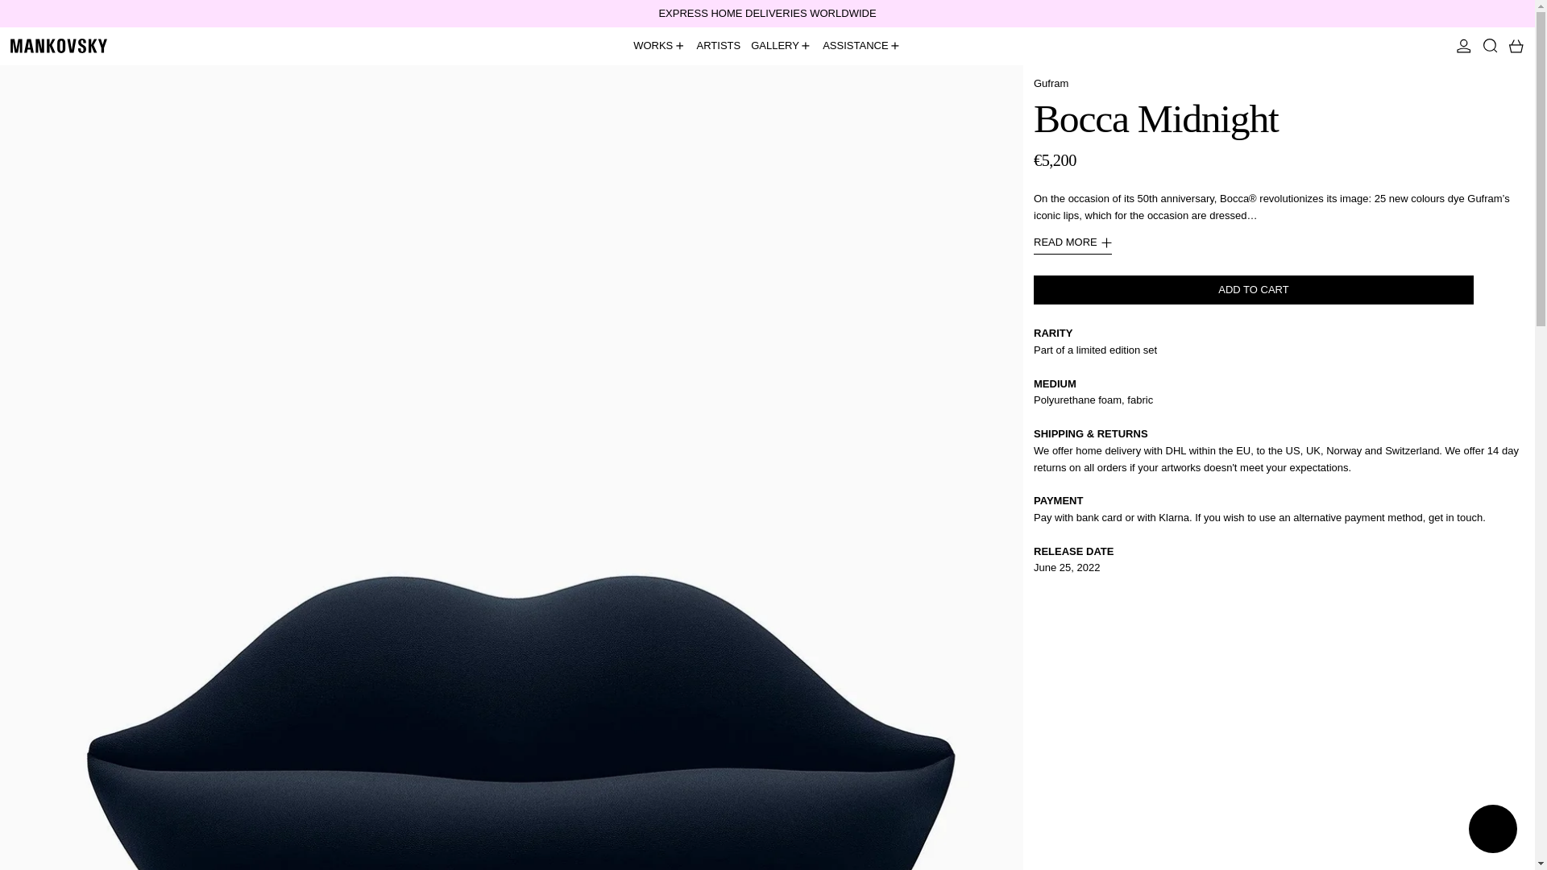 This screenshot has width=1547, height=870. What do you see at coordinates (659, 46) in the screenshot?
I see `WORKS` at bounding box center [659, 46].